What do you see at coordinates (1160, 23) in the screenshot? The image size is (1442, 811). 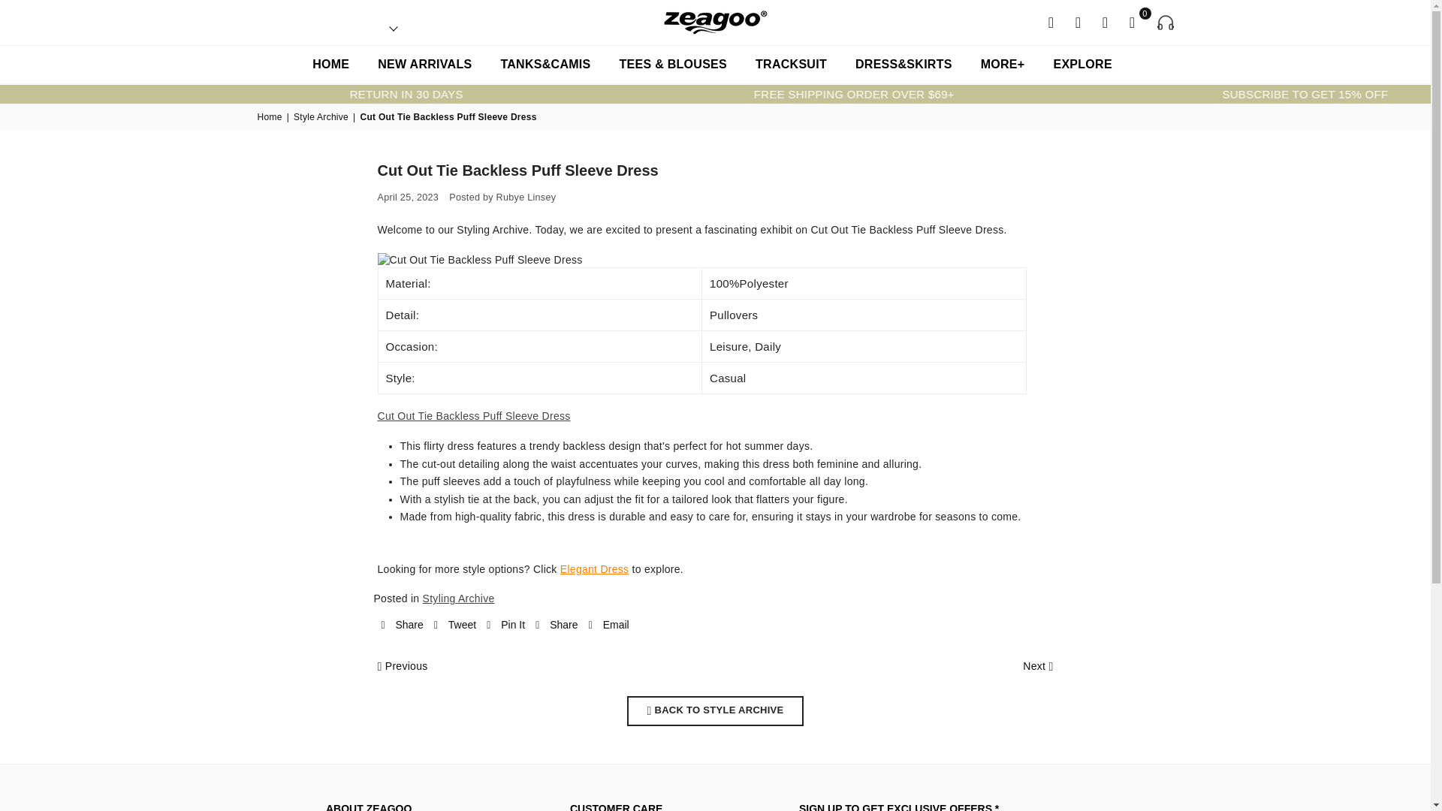 I see `Customer Service` at bounding box center [1160, 23].